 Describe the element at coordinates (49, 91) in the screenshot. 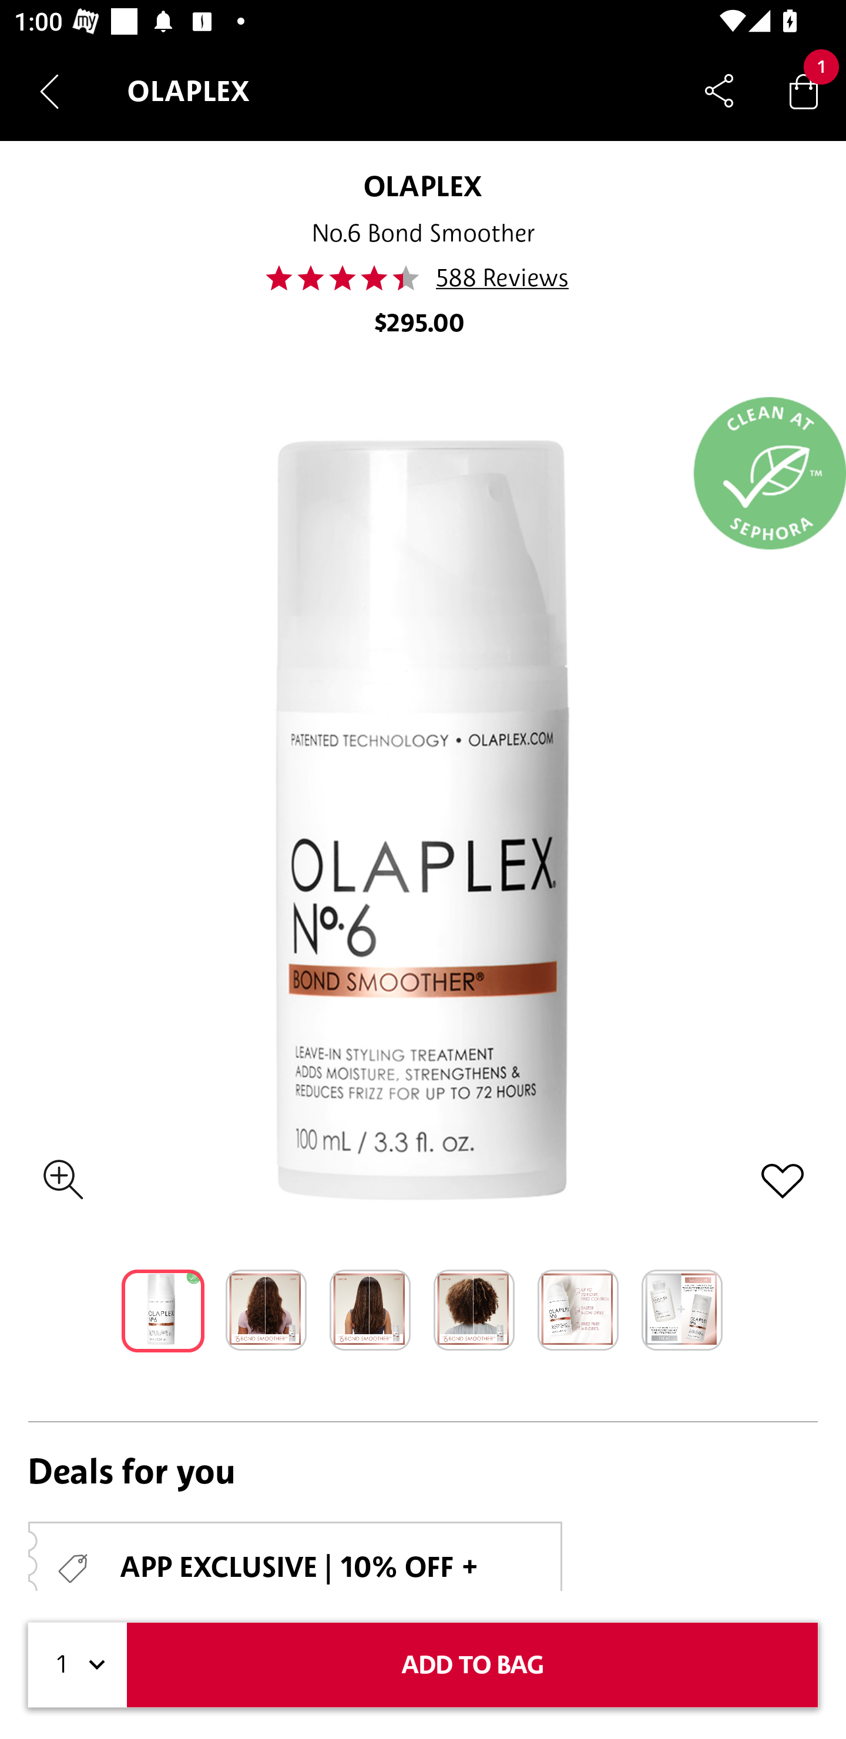

I see `Navigate up` at that location.